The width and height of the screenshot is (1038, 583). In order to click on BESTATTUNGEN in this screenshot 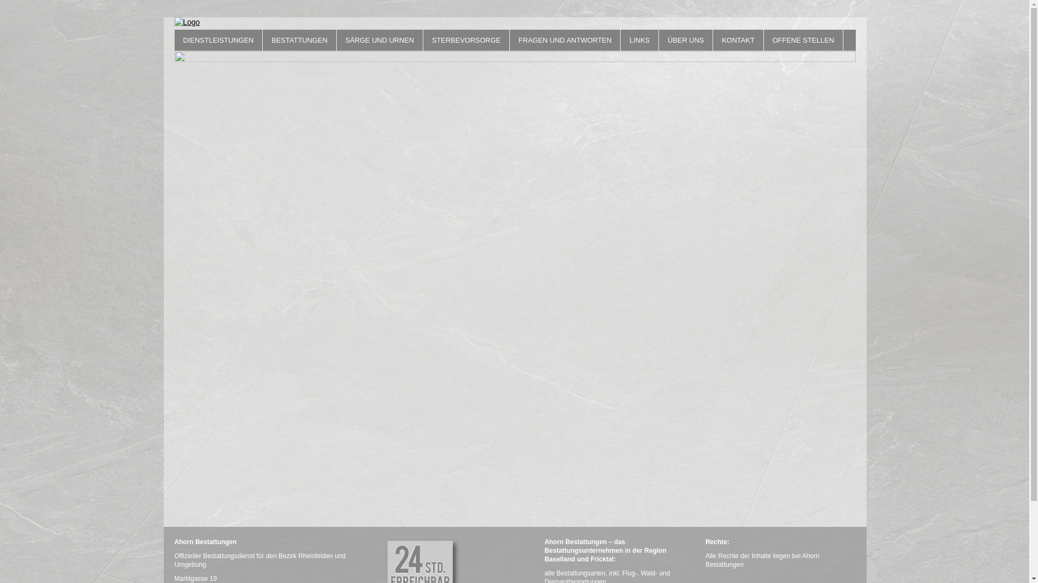, I will do `click(300, 40)`.